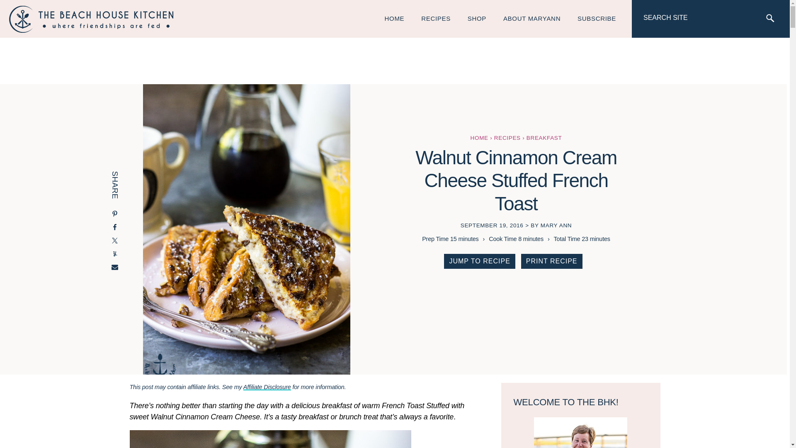  I want to click on Share on Facebook, so click(115, 228).